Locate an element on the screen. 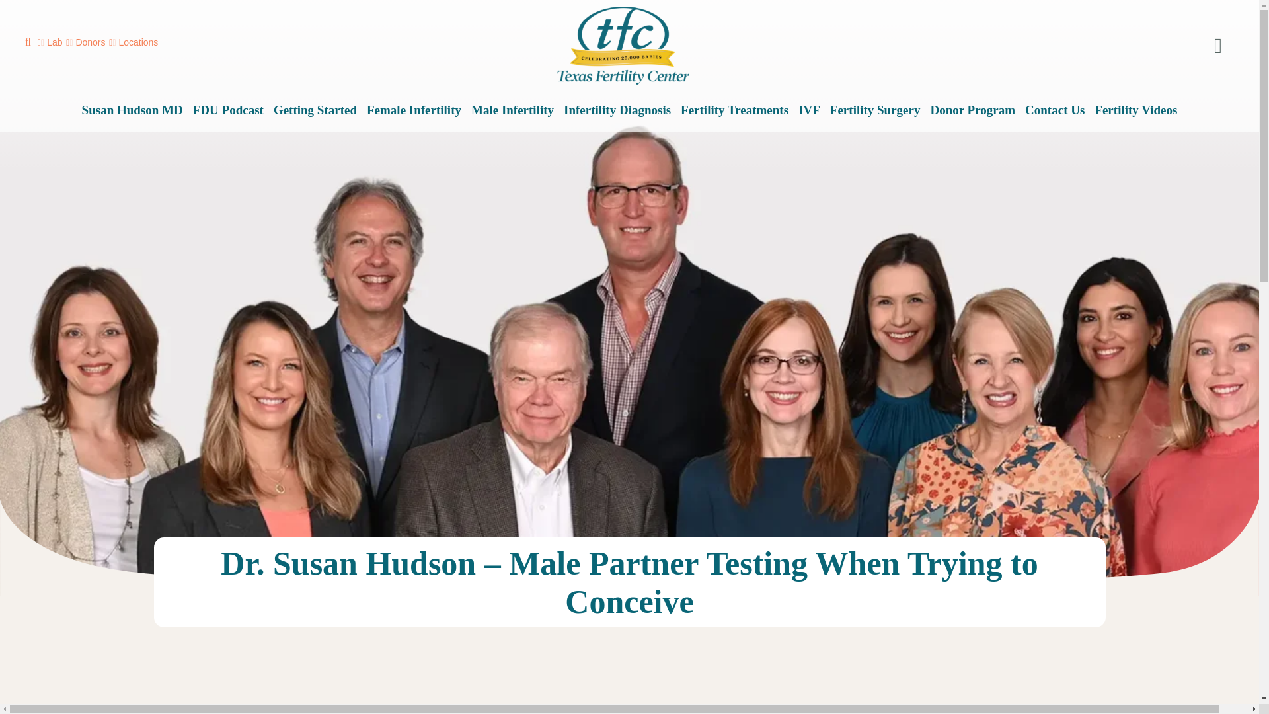 The height and width of the screenshot is (714, 1269). Getting Started is located at coordinates (315, 111).